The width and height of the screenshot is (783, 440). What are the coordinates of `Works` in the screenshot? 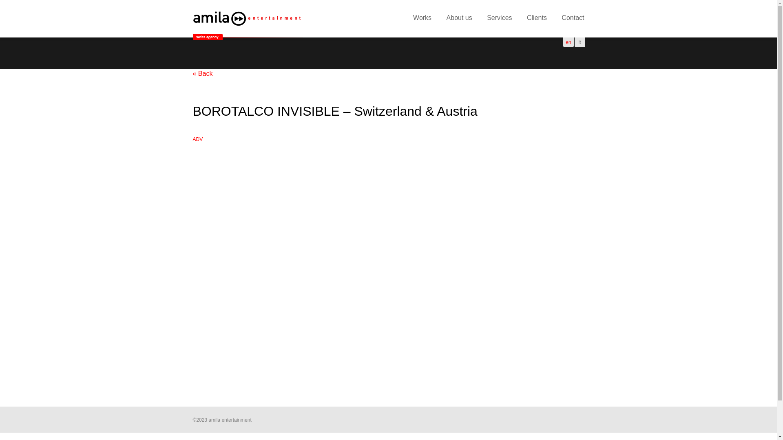 It's located at (422, 19).